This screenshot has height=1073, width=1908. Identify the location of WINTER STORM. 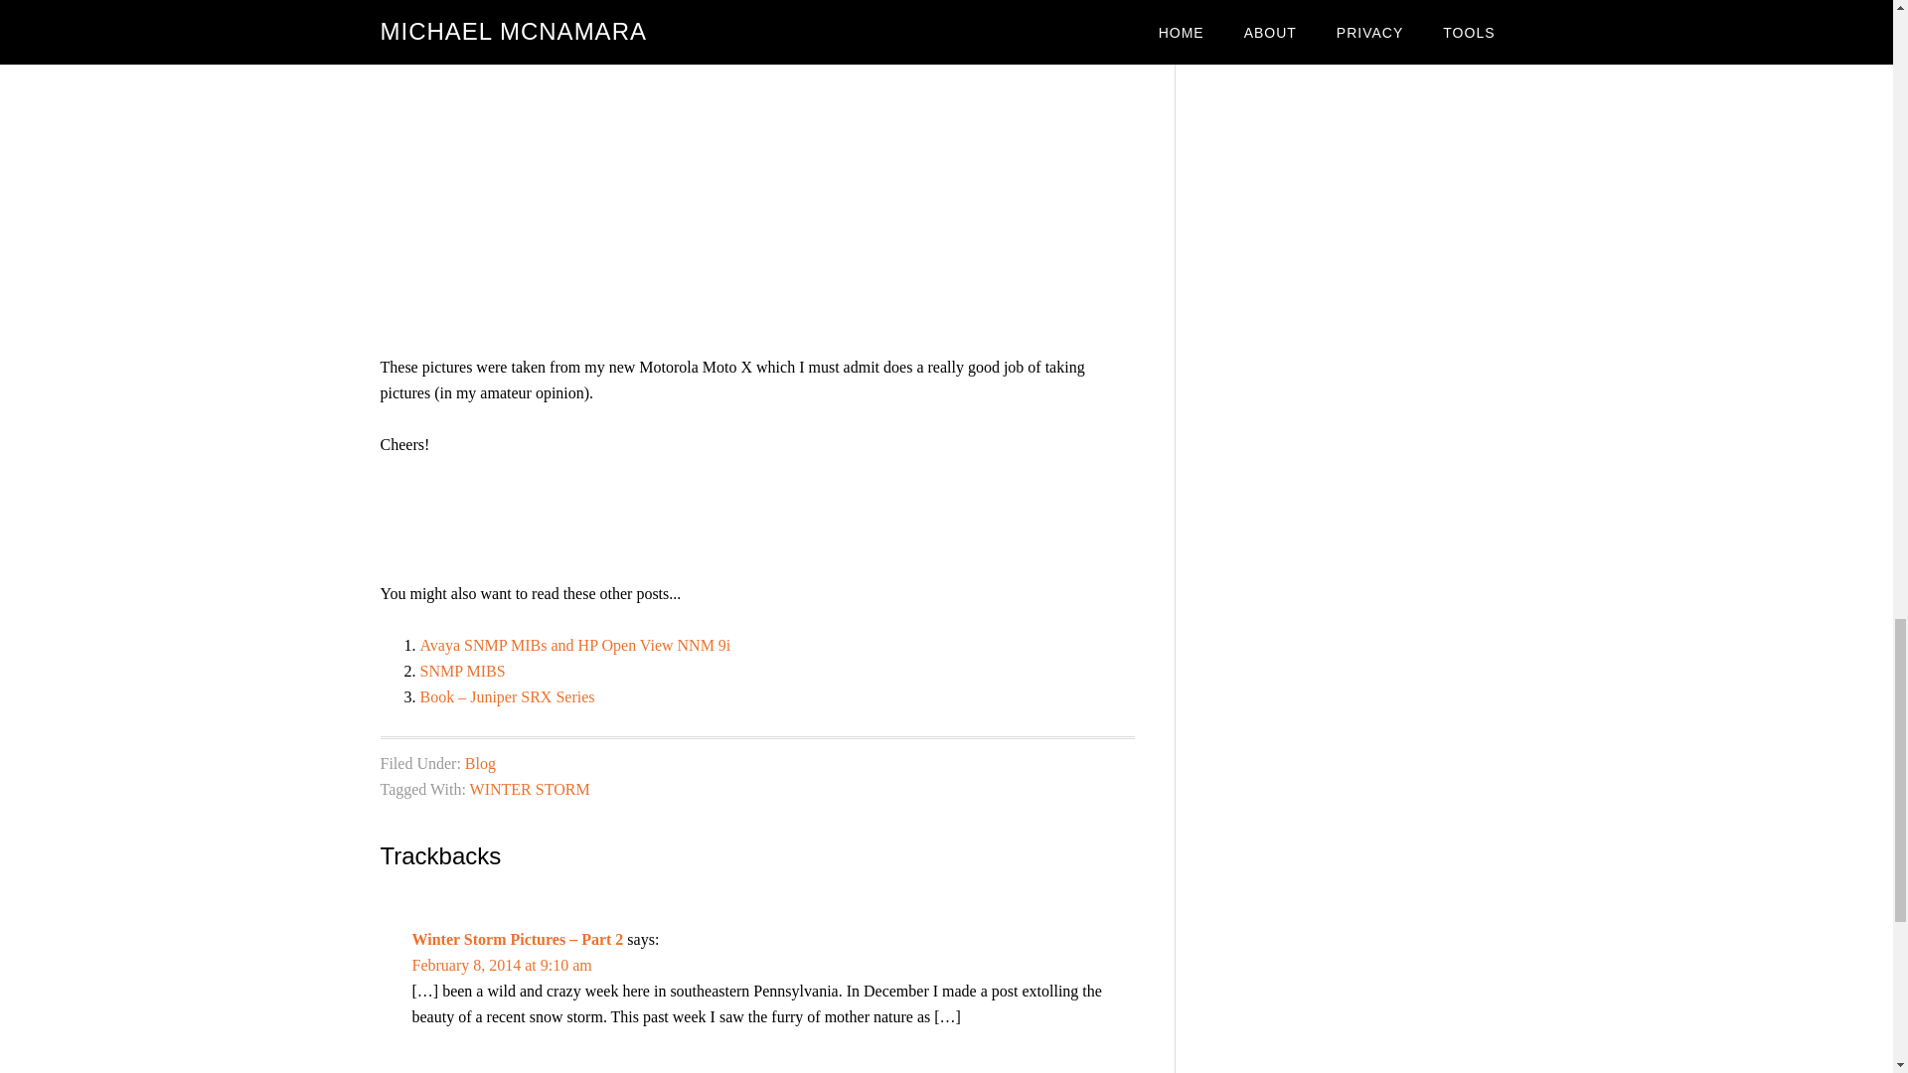
(529, 789).